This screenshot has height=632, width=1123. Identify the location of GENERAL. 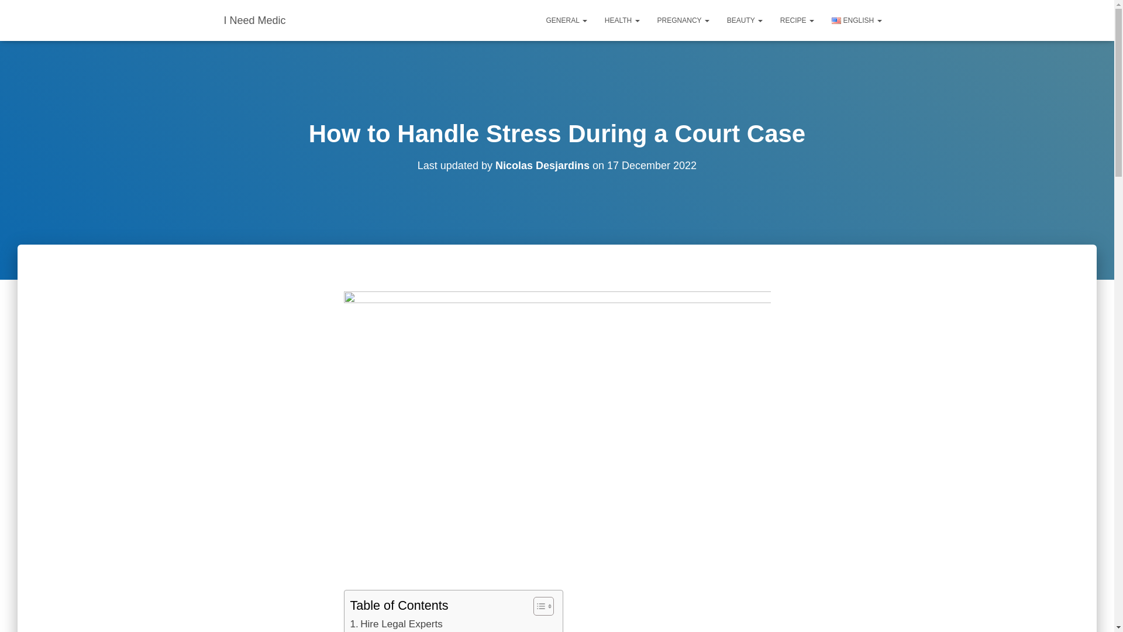
(567, 20).